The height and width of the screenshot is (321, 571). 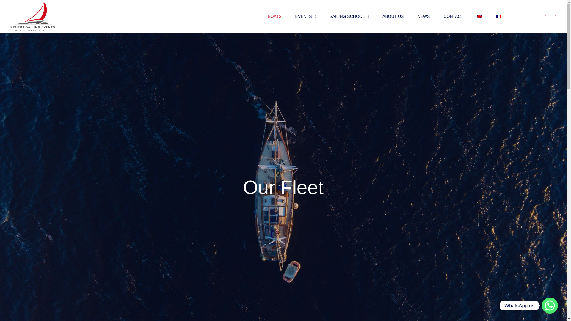 What do you see at coordinates (423, 16) in the screenshot?
I see `NEWS` at bounding box center [423, 16].